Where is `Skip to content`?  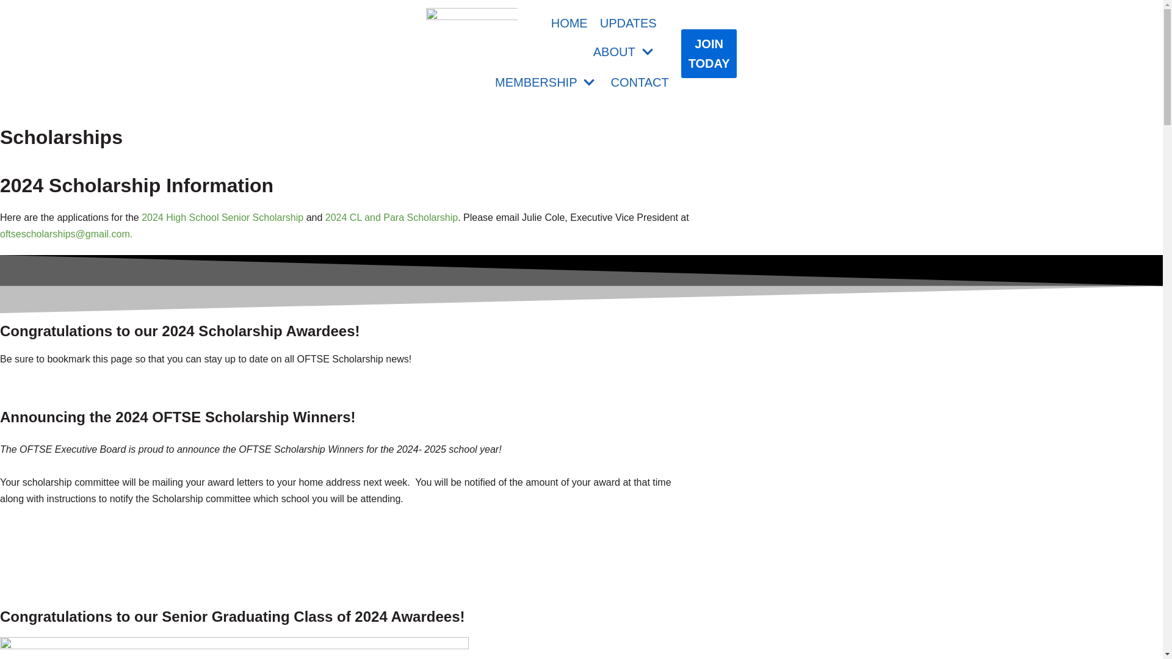
Skip to content is located at coordinates (12, 6).